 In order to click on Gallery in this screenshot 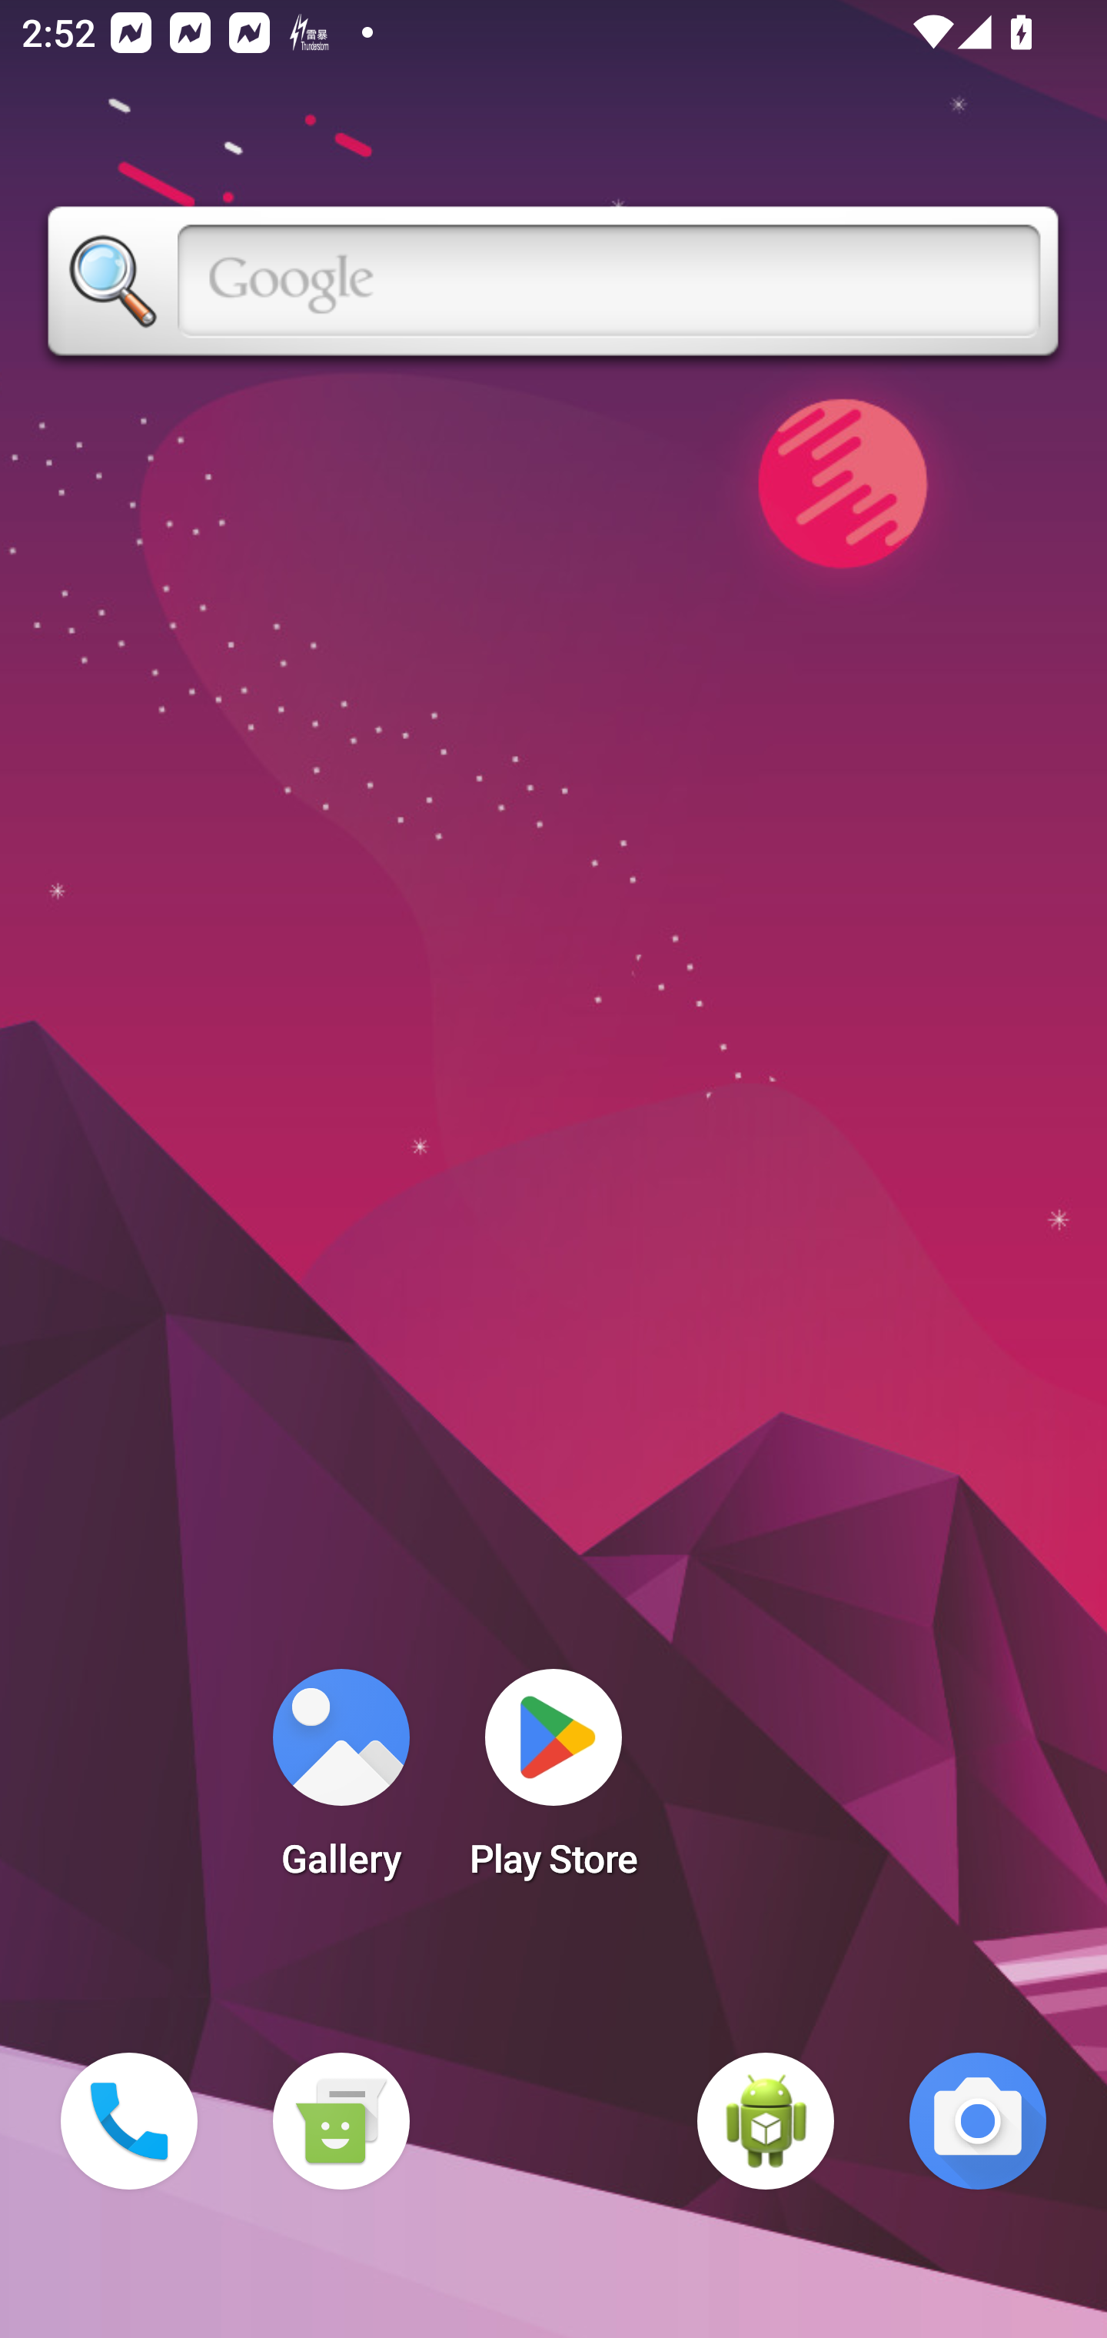, I will do `click(341, 1783)`.